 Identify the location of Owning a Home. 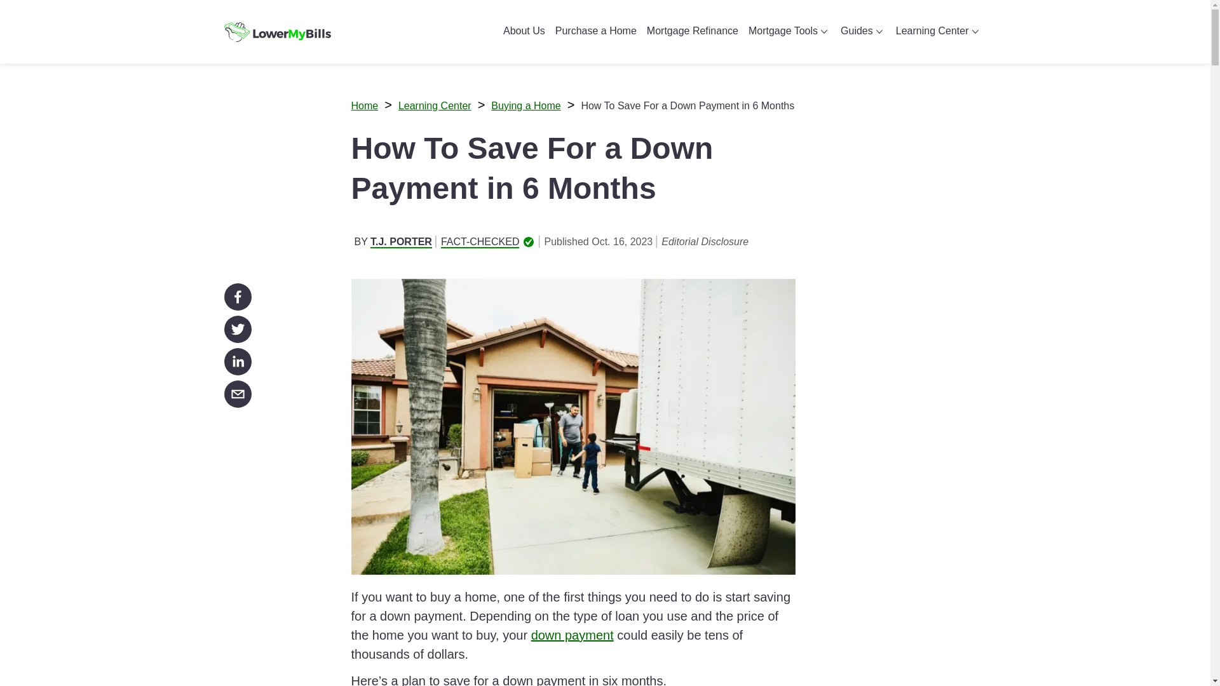
(922, 61).